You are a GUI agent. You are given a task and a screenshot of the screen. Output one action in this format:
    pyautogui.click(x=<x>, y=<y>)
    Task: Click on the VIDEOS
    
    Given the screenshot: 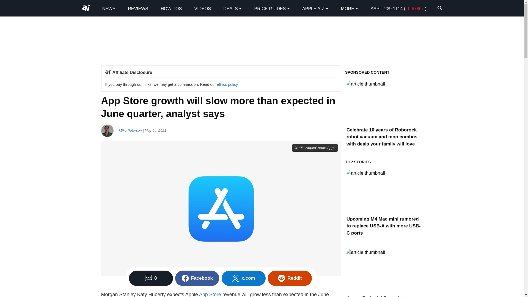 What is the action you would take?
    pyautogui.click(x=202, y=8)
    